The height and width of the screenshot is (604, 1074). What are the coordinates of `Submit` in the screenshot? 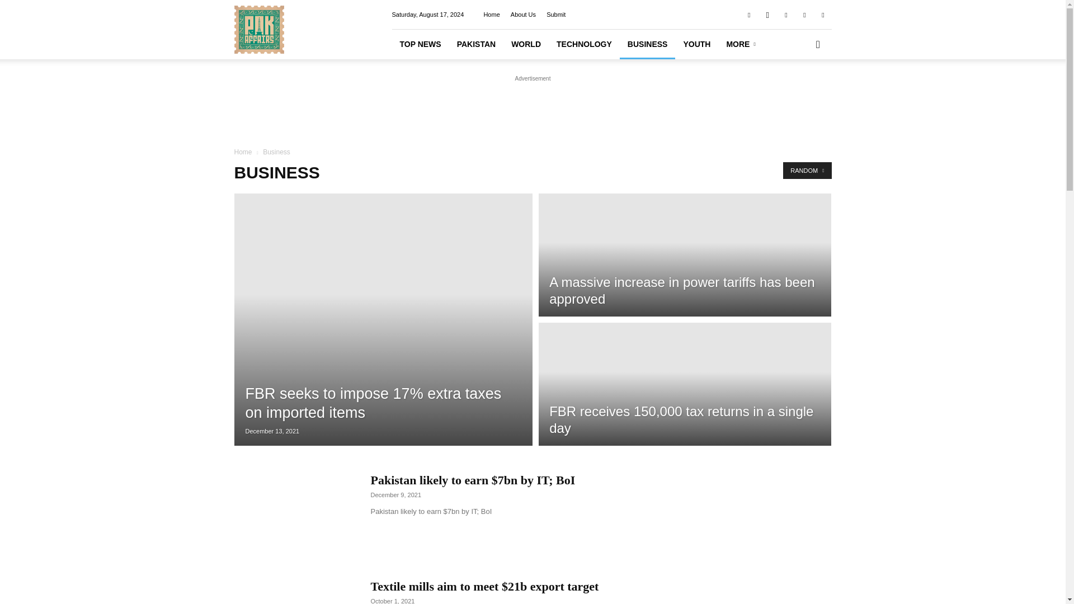 It's located at (556, 15).